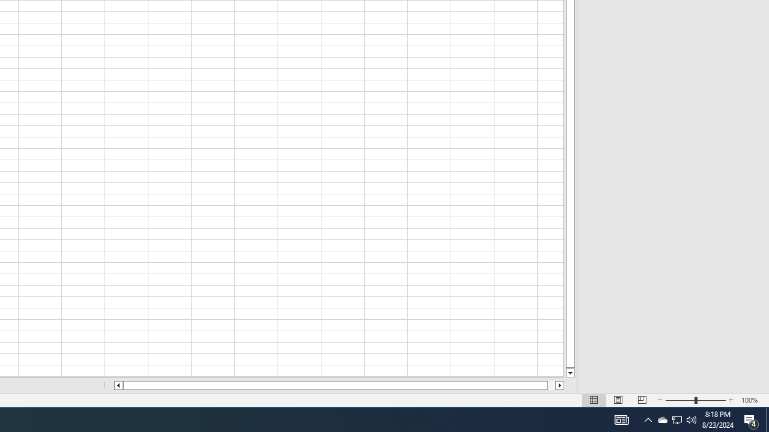 This screenshot has width=769, height=432. What do you see at coordinates (648, 420) in the screenshot?
I see `AutomationID: 4105` at bounding box center [648, 420].